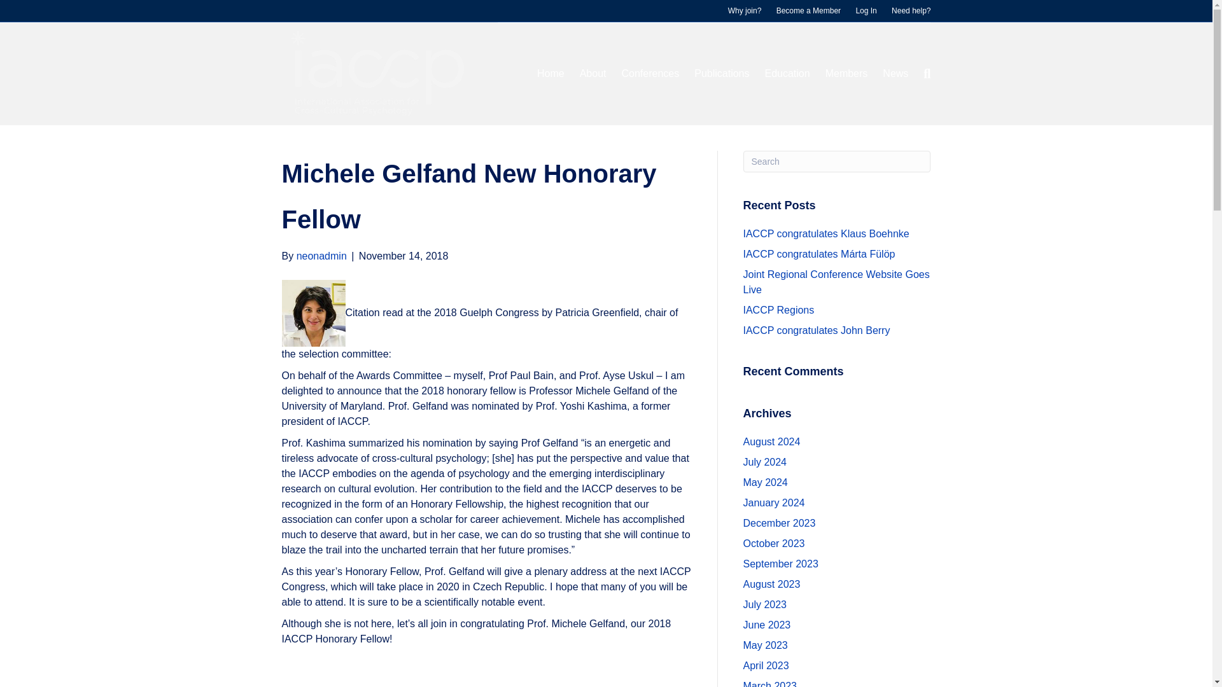 The width and height of the screenshot is (1222, 687). Describe the element at coordinates (550, 73) in the screenshot. I see `Home` at that location.